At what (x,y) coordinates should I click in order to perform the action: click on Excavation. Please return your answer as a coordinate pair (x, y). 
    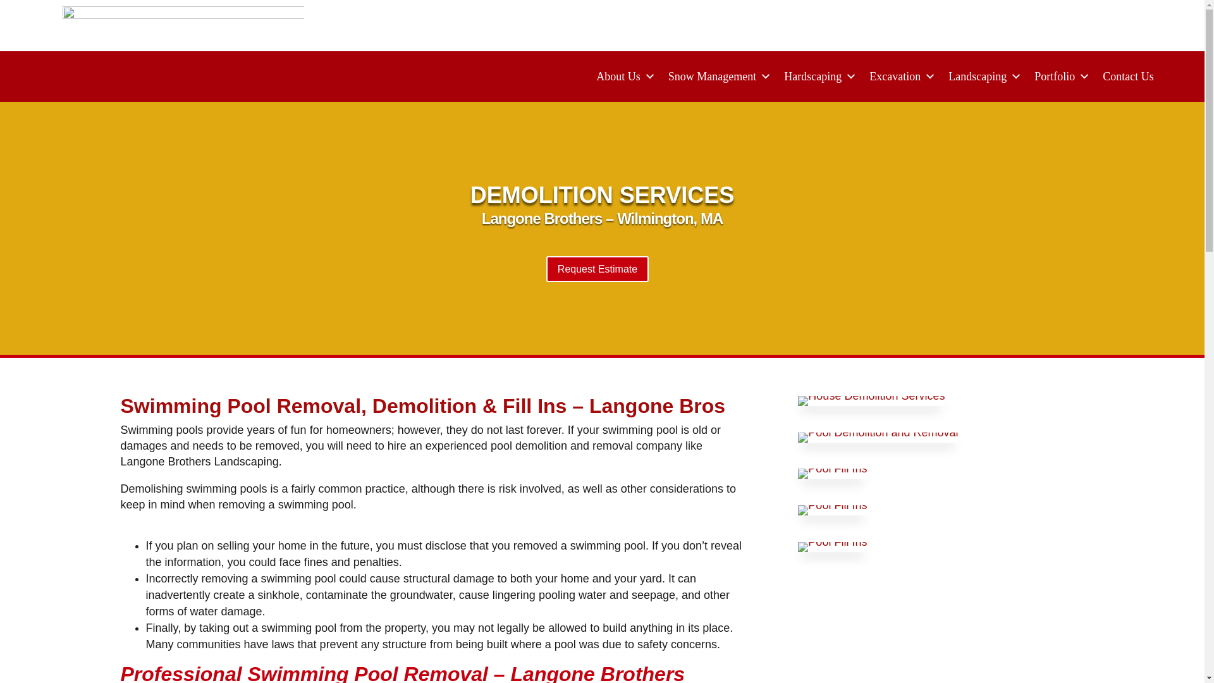
    Looking at the image, I should click on (897, 76).